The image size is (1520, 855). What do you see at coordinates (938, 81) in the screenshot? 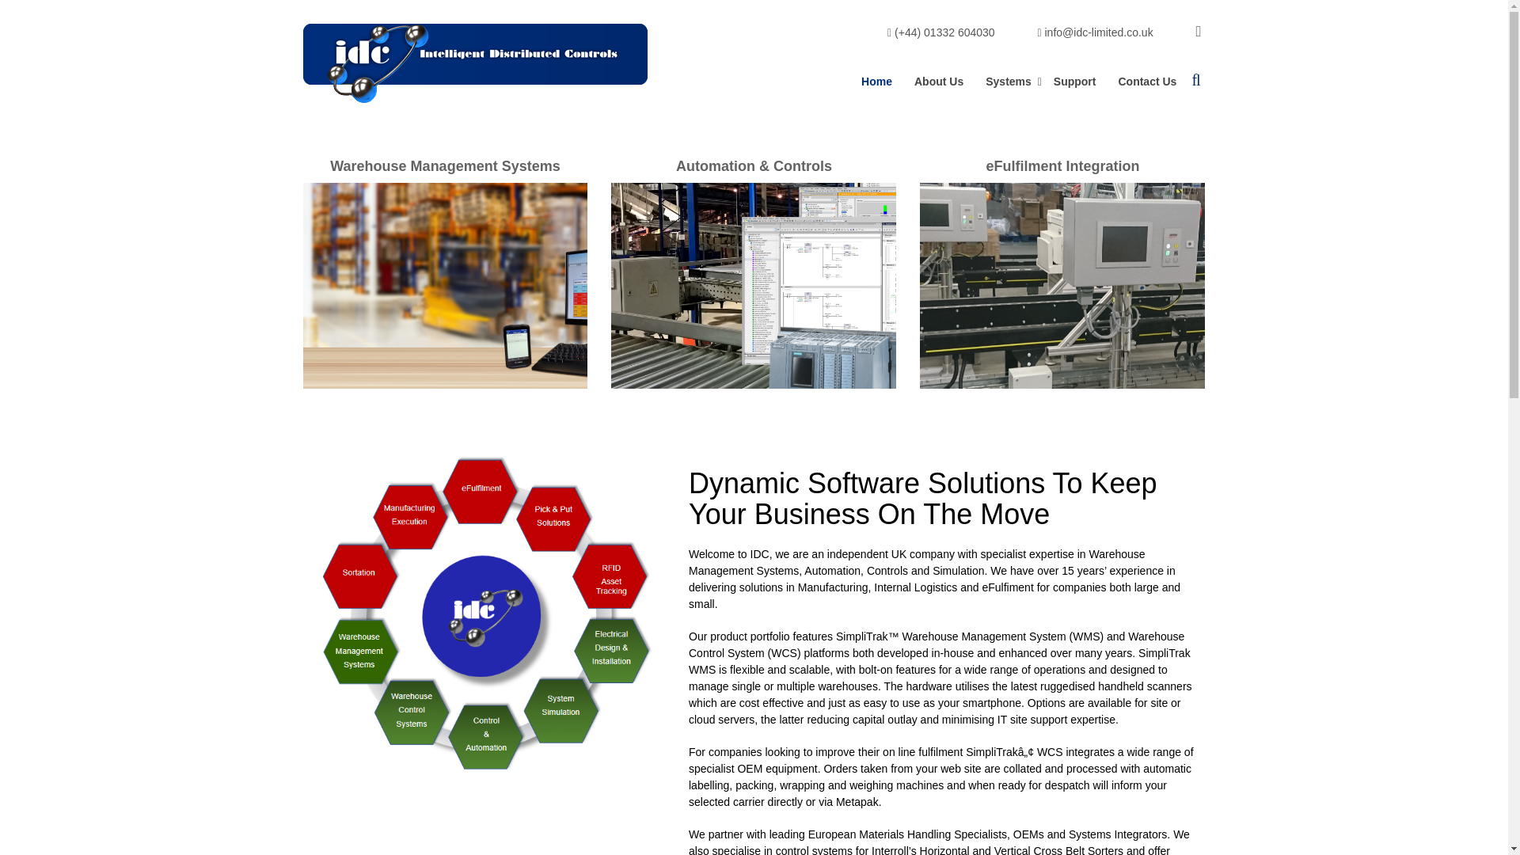
I see `About Us` at bounding box center [938, 81].